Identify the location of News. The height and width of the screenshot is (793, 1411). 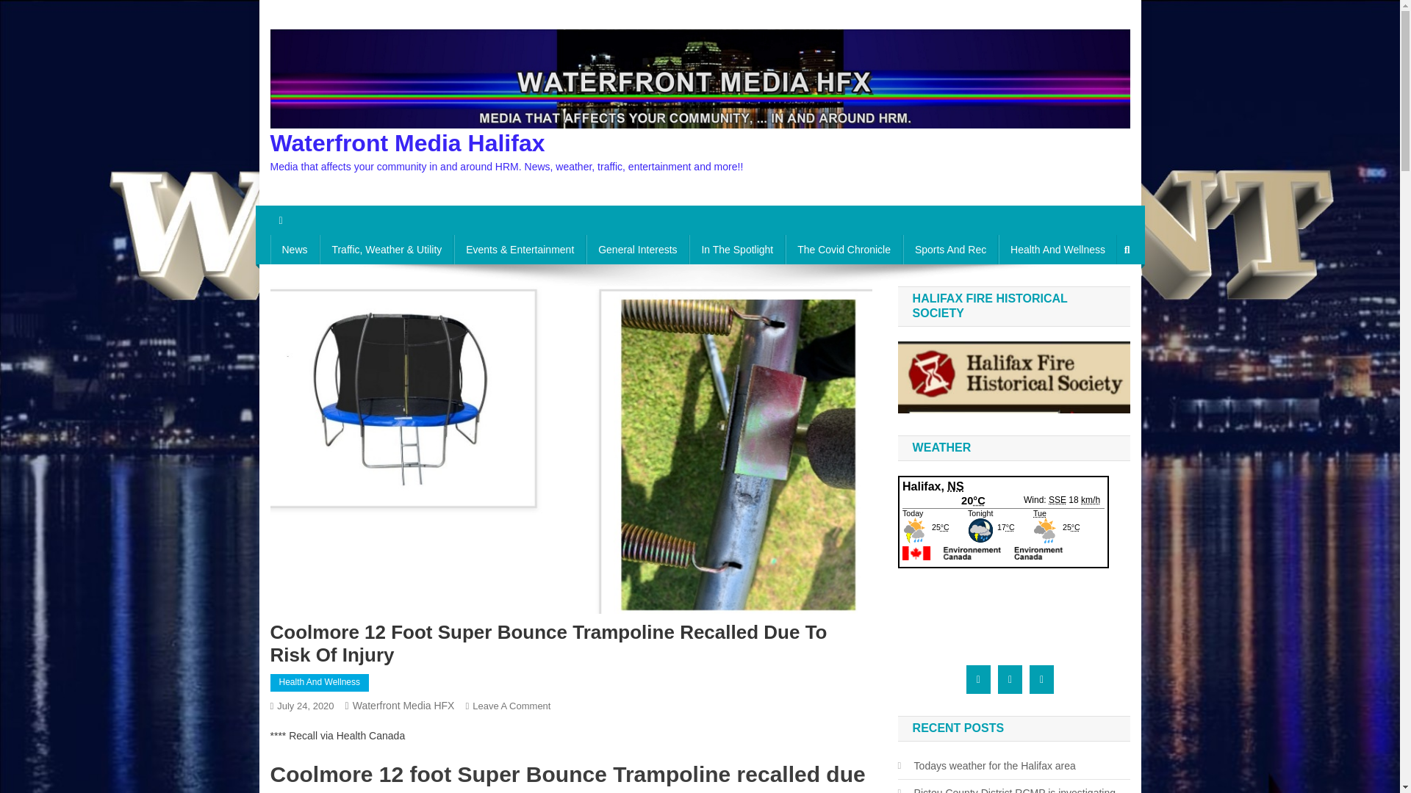
(295, 249).